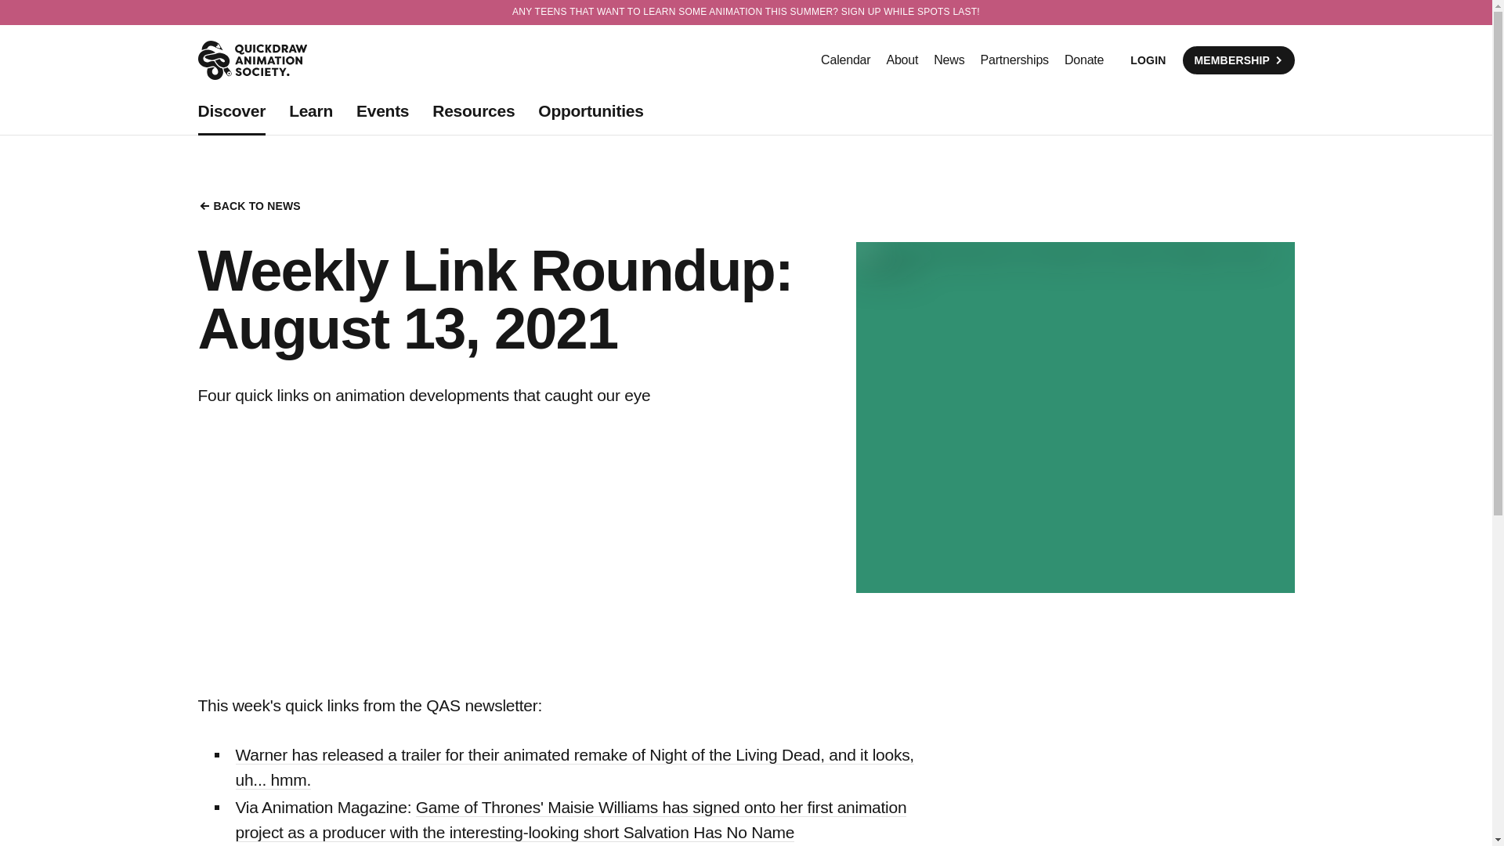  Describe the element at coordinates (846, 60) in the screenshot. I see `Calendar` at that location.